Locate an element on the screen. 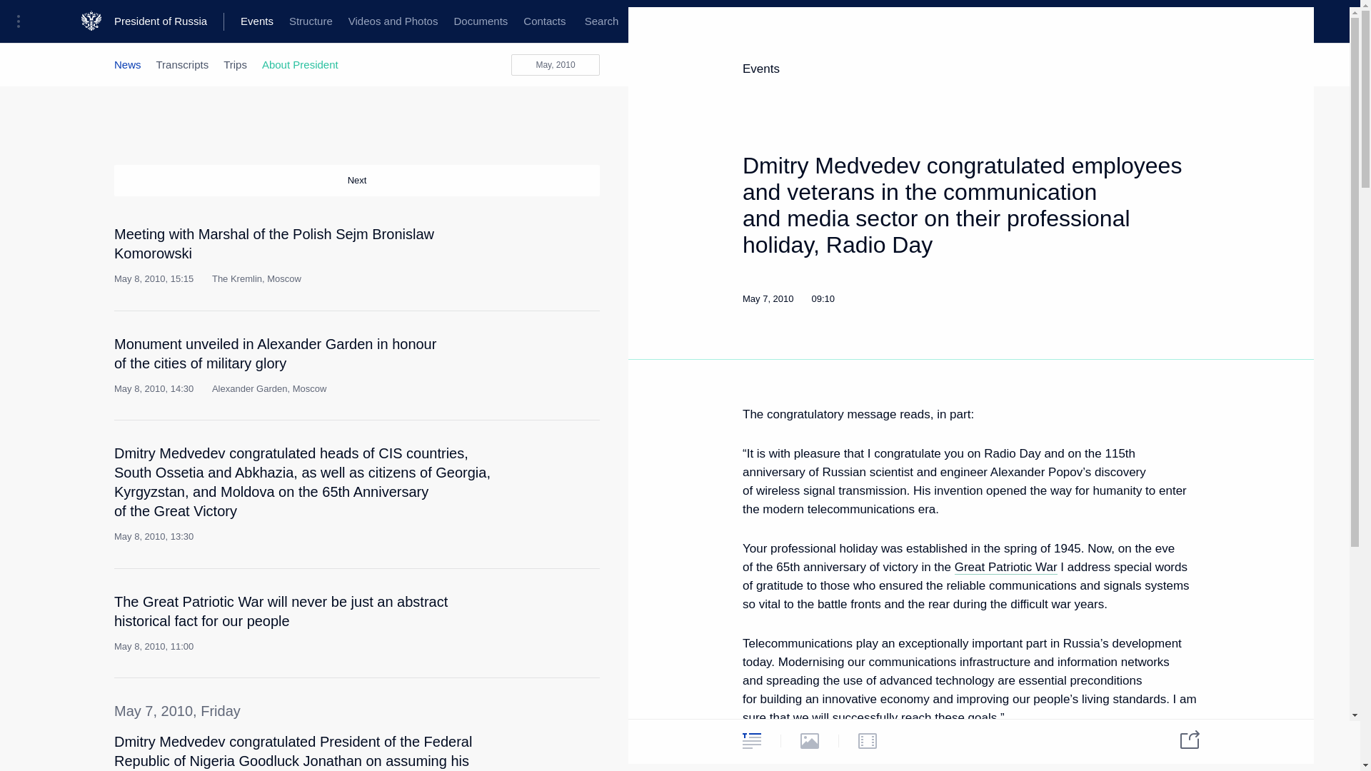  Security Council is located at coordinates (443, 21).